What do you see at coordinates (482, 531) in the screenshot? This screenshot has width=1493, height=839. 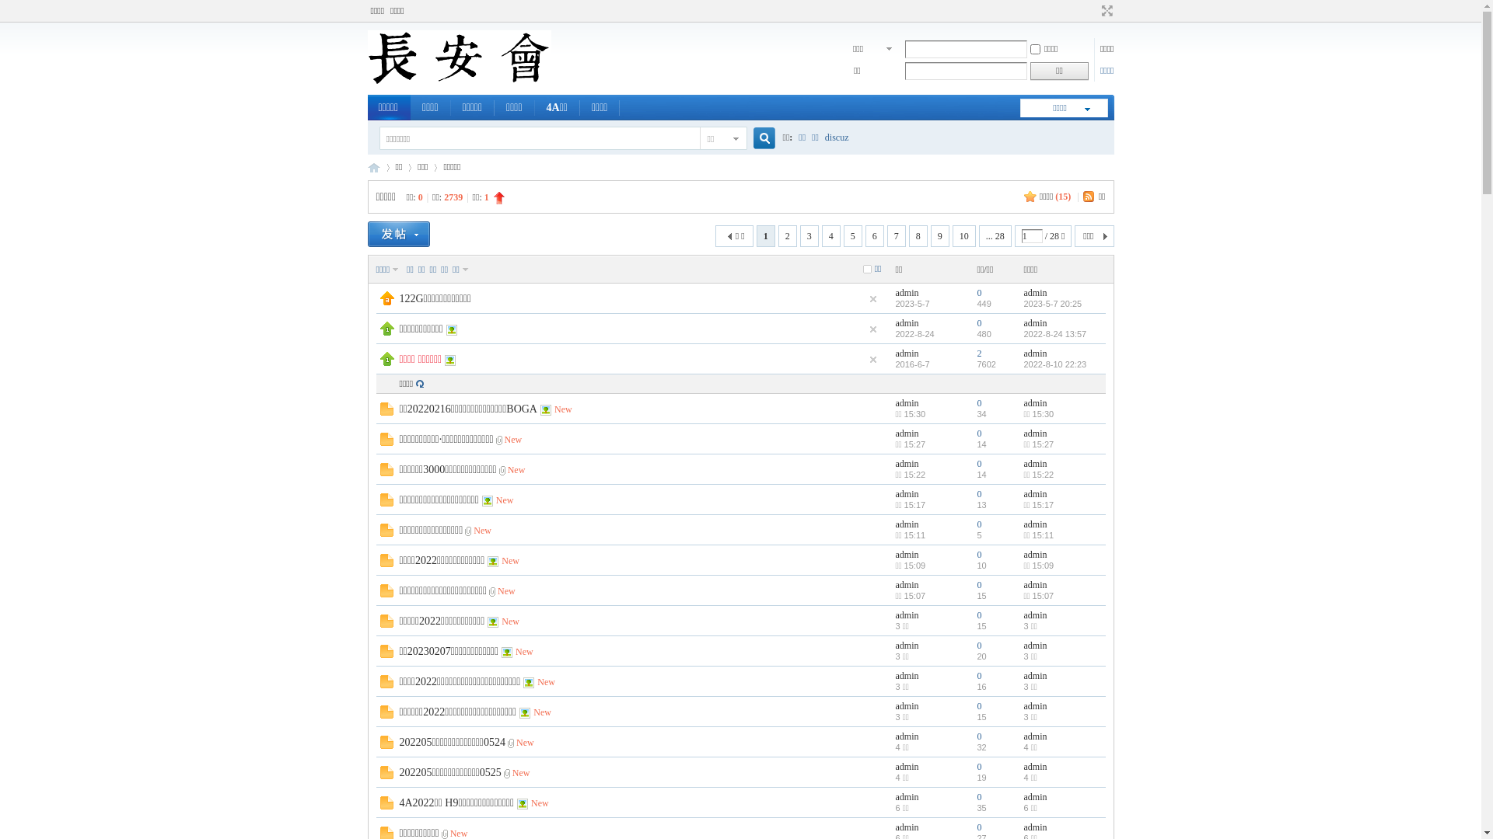 I see `New` at bounding box center [482, 531].